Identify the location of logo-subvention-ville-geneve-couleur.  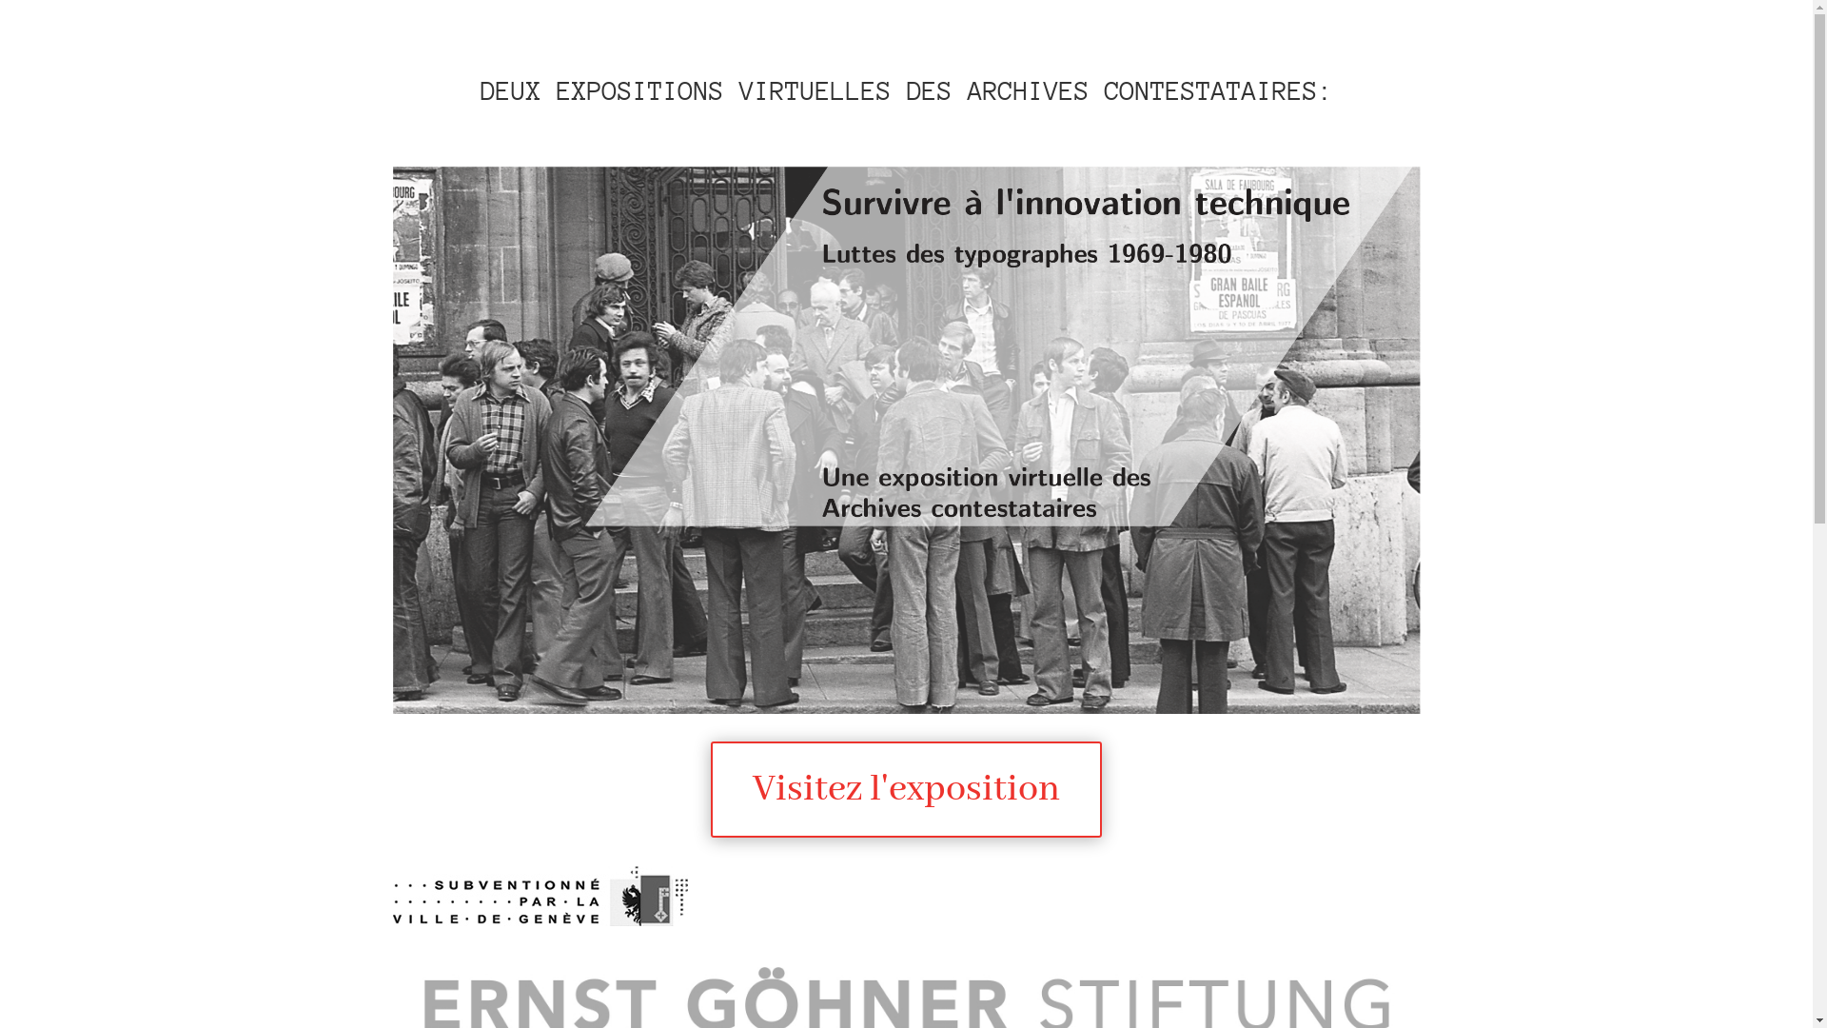
(540, 897).